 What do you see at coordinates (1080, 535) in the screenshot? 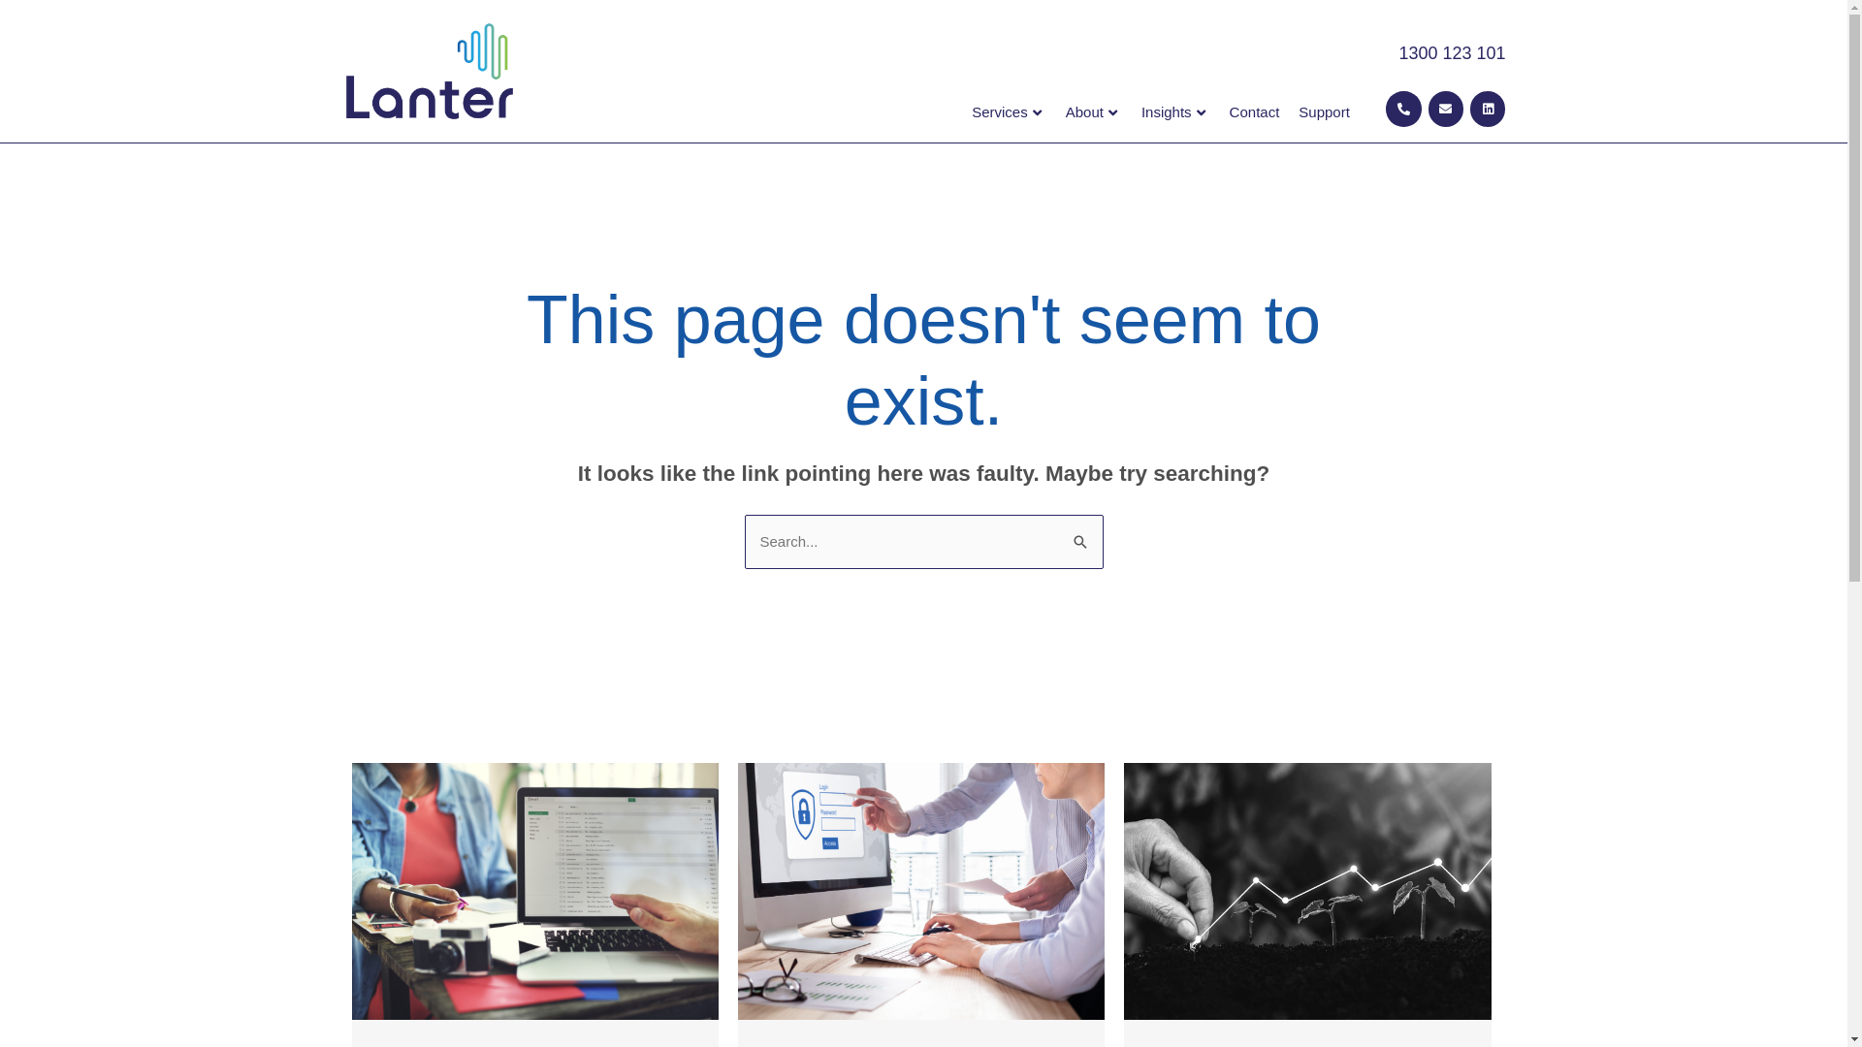
I see `Search` at bounding box center [1080, 535].